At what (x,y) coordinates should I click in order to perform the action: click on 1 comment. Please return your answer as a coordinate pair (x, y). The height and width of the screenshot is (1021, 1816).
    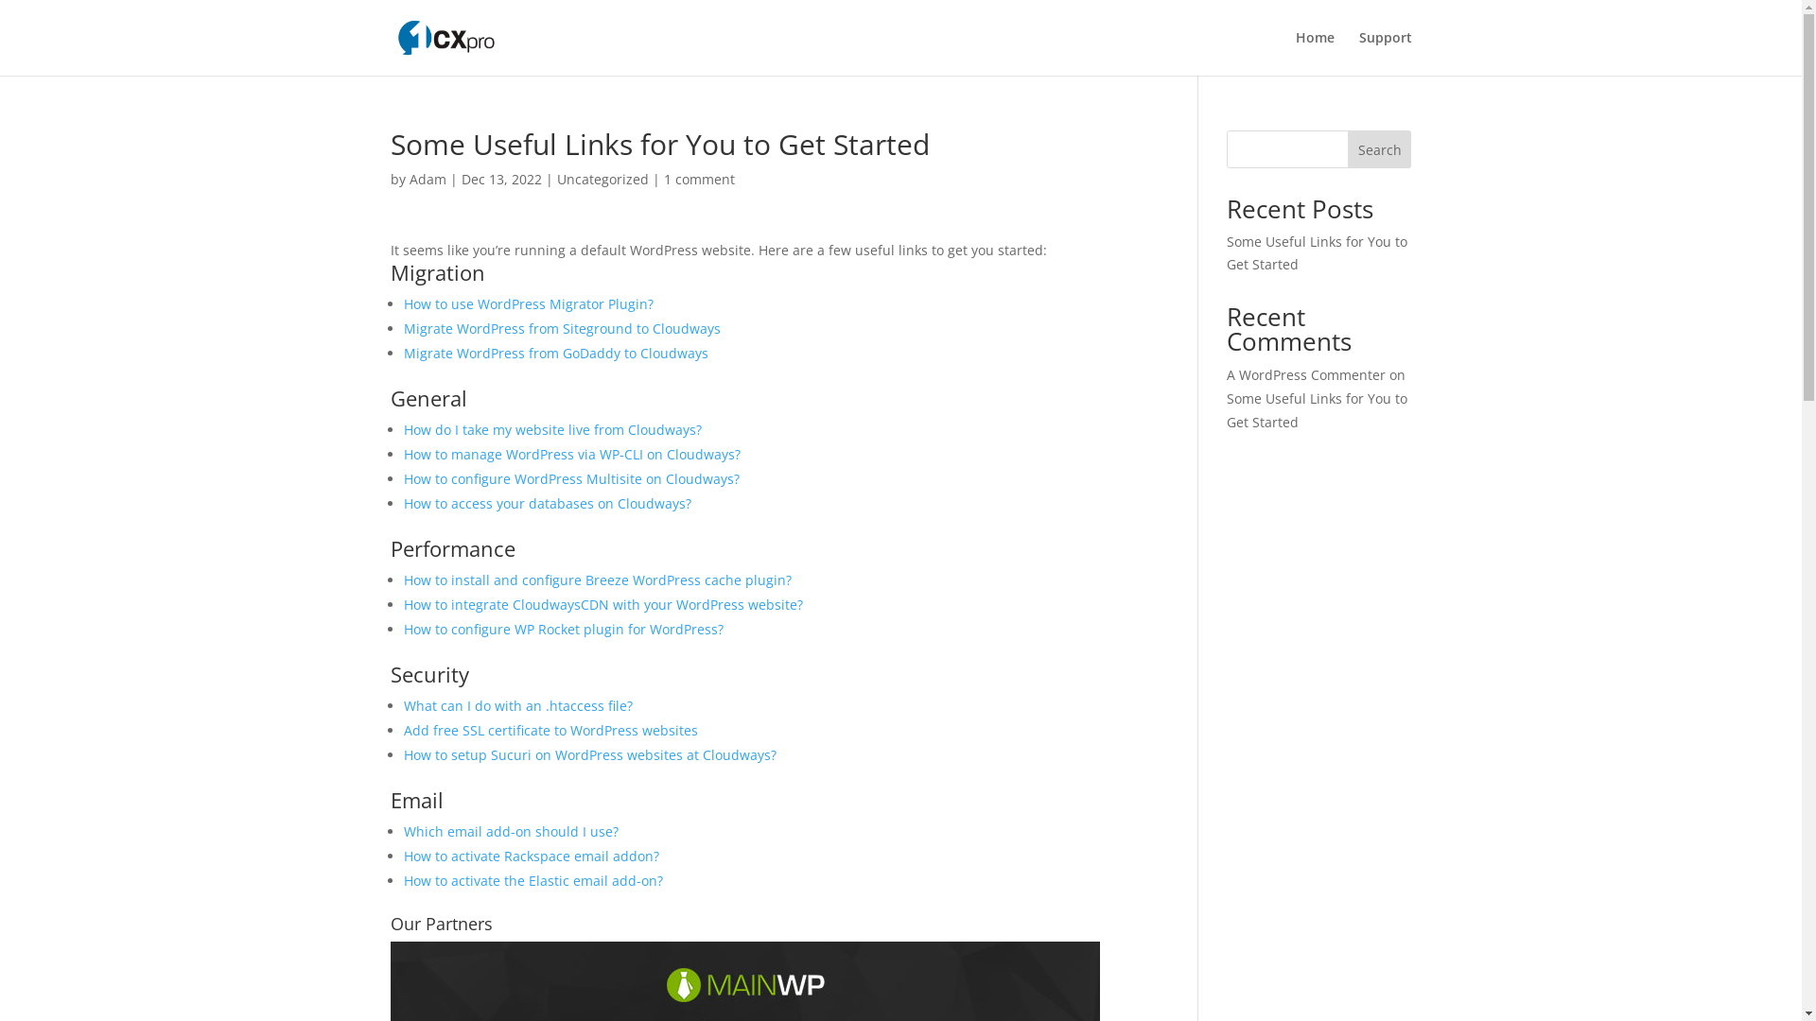
    Looking at the image, I should click on (700, 180).